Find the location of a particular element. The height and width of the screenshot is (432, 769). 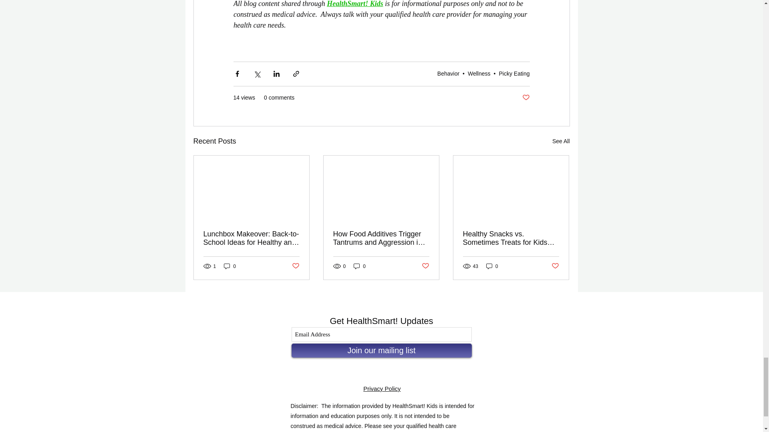

Post not marked as liked is located at coordinates (425, 266).